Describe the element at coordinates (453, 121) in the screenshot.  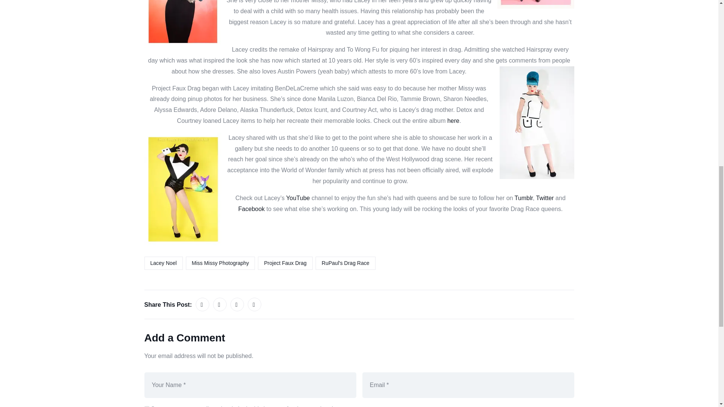
I see `here` at that location.